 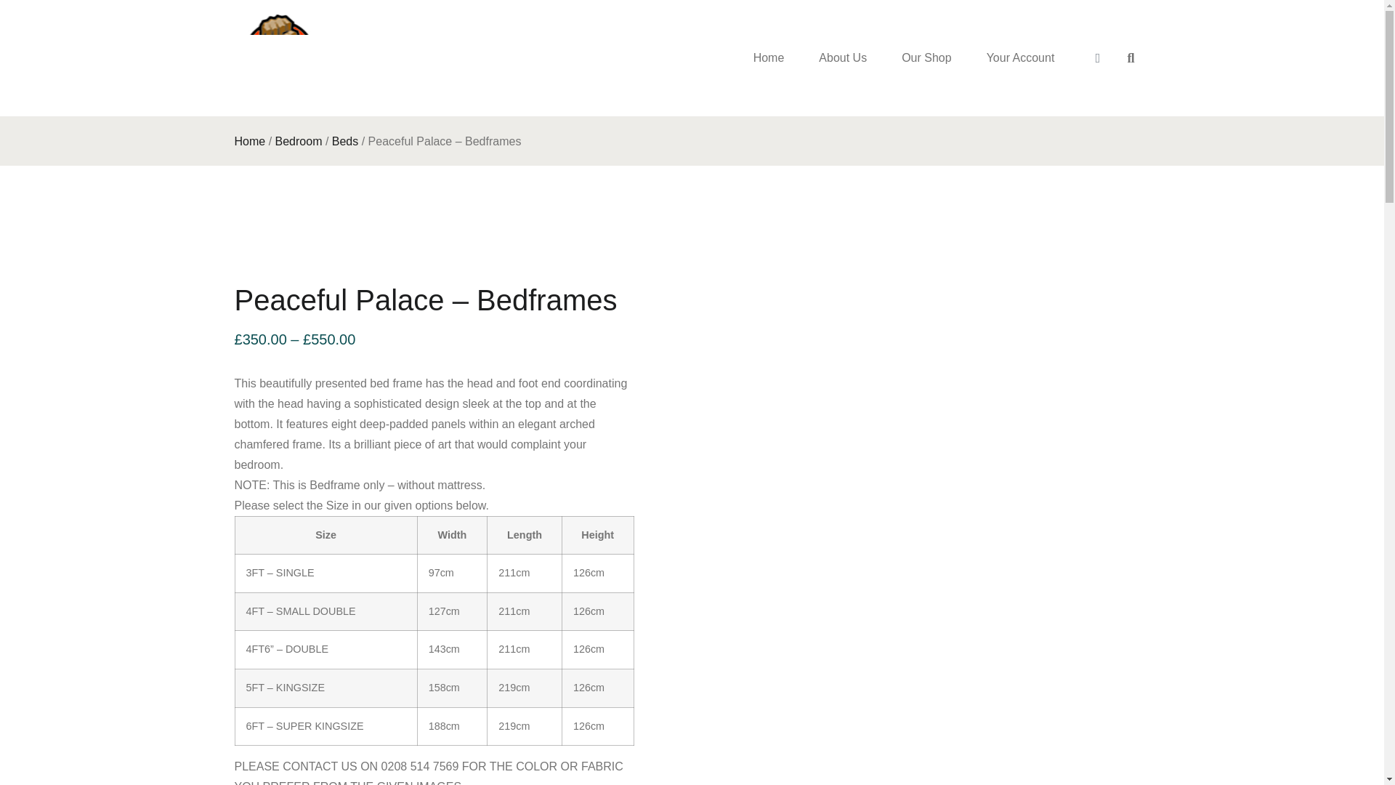 I want to click on Our Shop, so click(x=926, y=57).